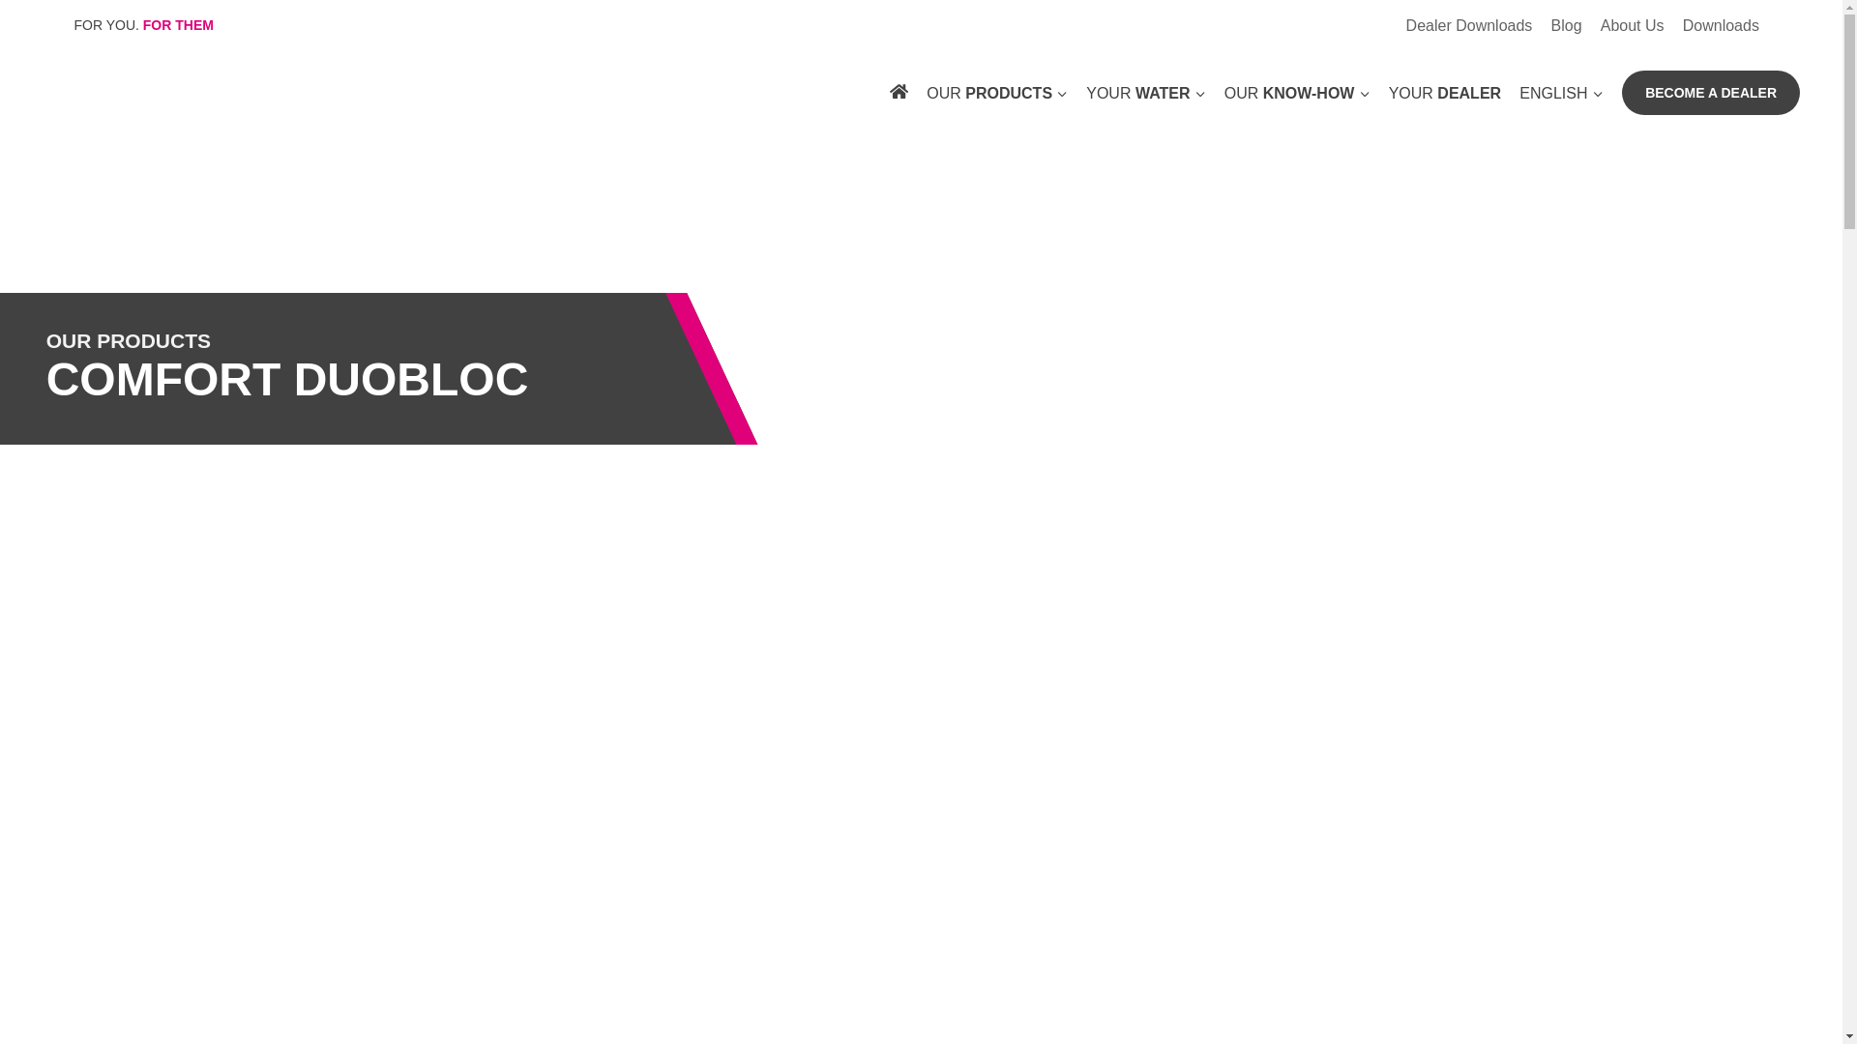 This screenshot has width=1857, height=1044. Describe the element at coordinates (996, 91) in the screenshot. I see `OUR PRODUCTS` at that location.